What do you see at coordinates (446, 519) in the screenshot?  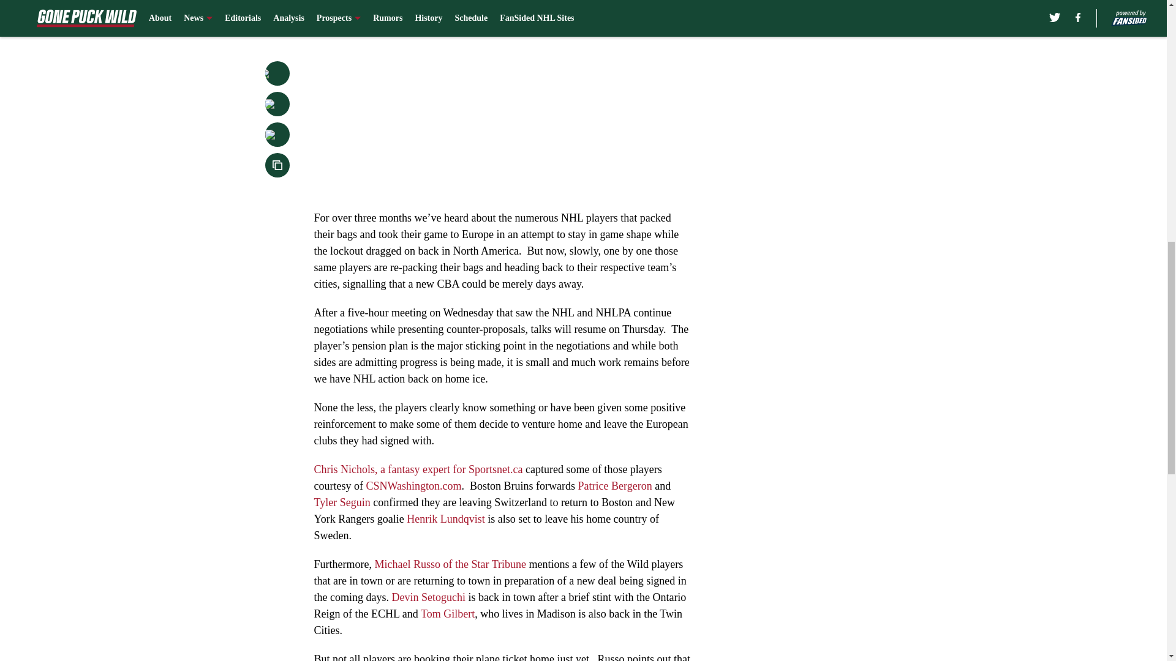 I see `Henrik Lundqvist` at bounding box center [446, 519].